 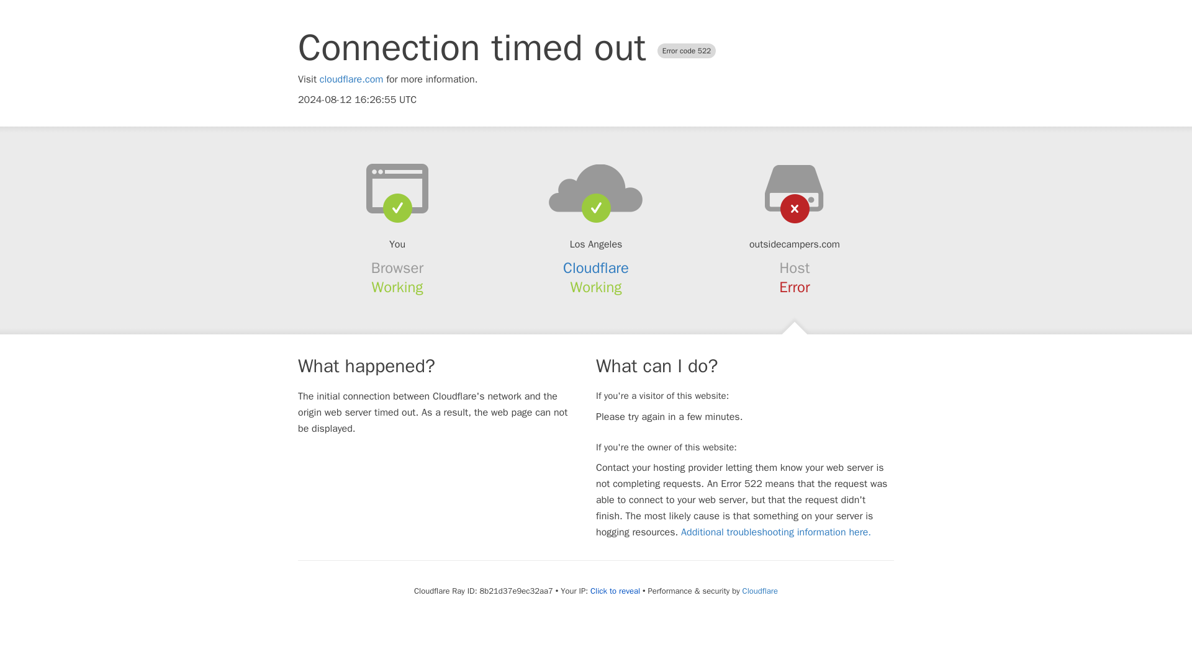 What do you see at coordinates (615, 591) in the screenshot?
I see `Click to reveal` at bounding box center [615, 591].